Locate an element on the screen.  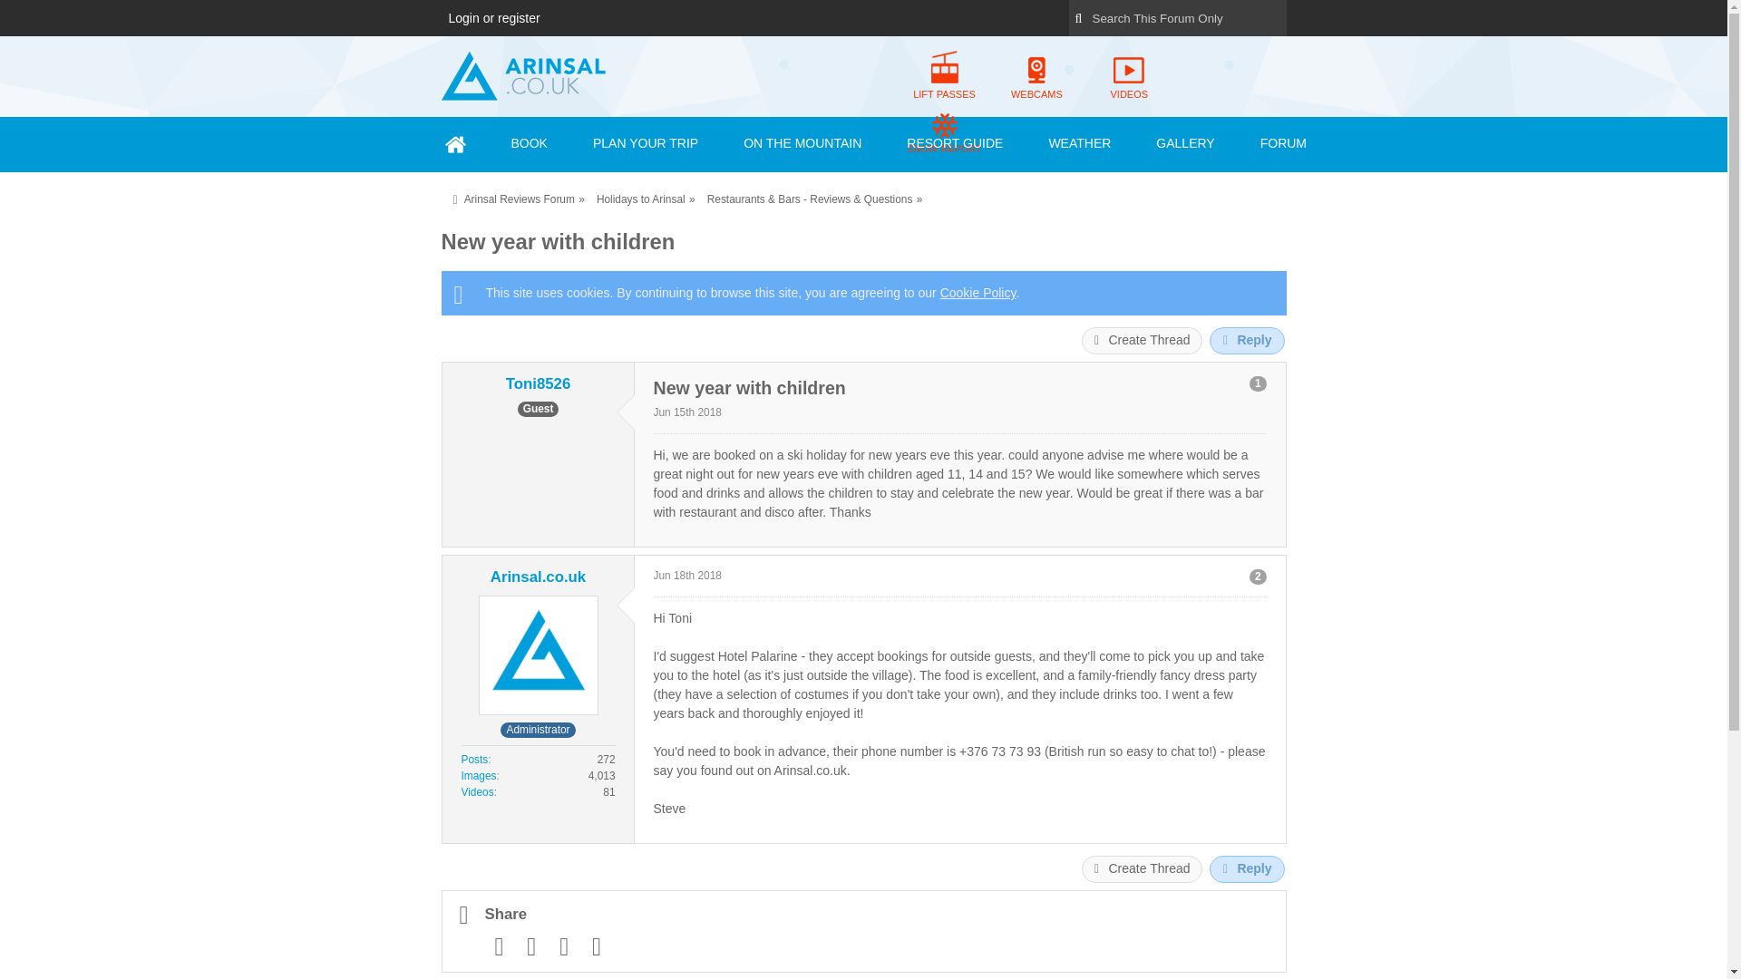
VIDEOS is located at coordinates (1128, 78).